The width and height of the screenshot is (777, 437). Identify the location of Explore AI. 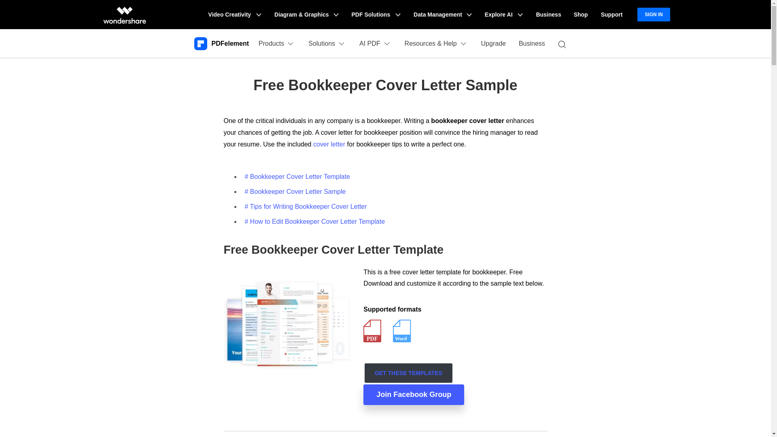
(503, 15).